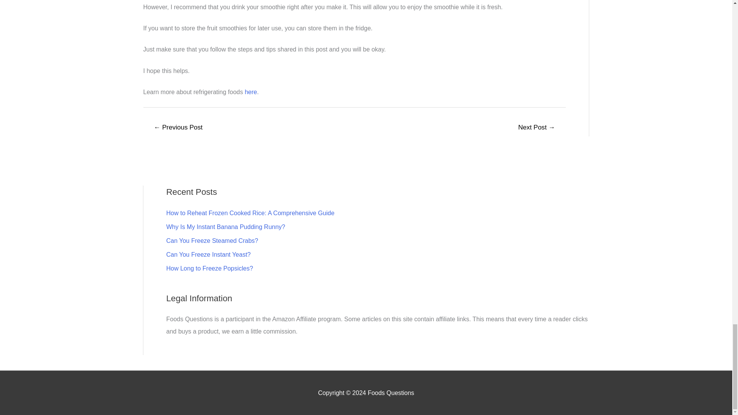 This screenshot has width=738, height=415. What do you see at coordinates (212, 241) in the screenshot?
I see `Can You Freeze Steamed Crabs?` at bounding box center [212, 241].